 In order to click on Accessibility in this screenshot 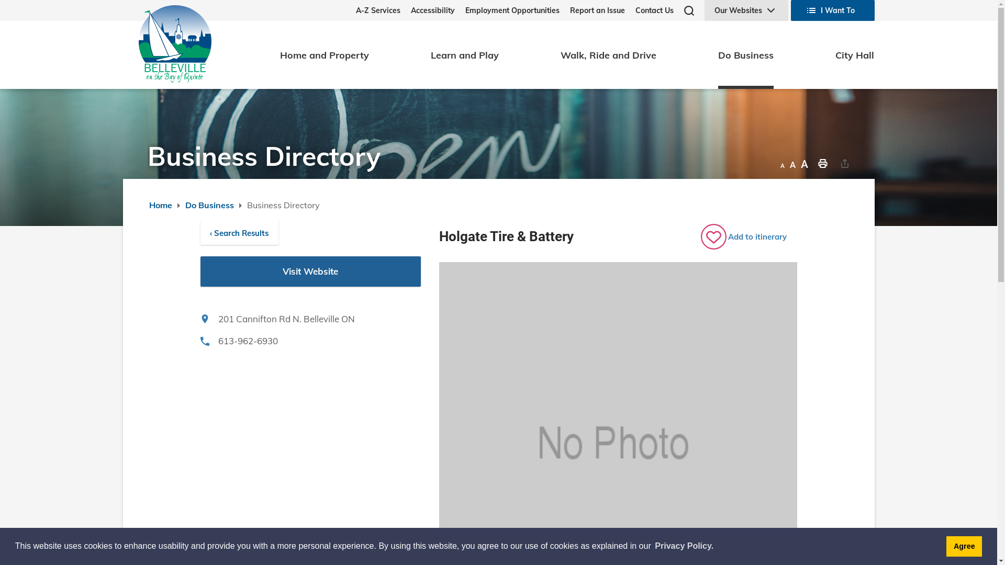, I will do `click(427, 10)`.